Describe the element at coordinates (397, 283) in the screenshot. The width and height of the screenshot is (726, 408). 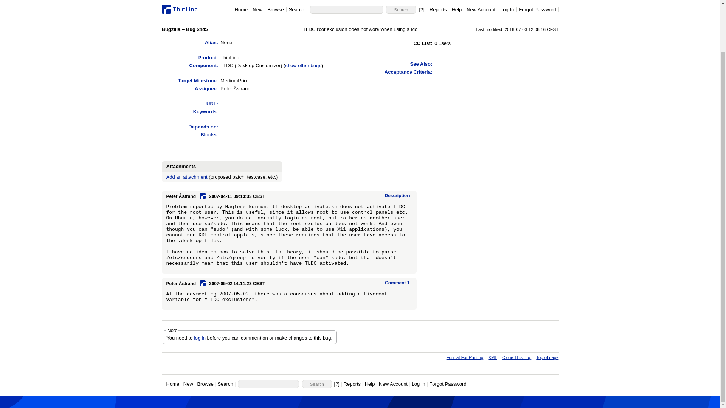
I see `Comment 1` at that location.